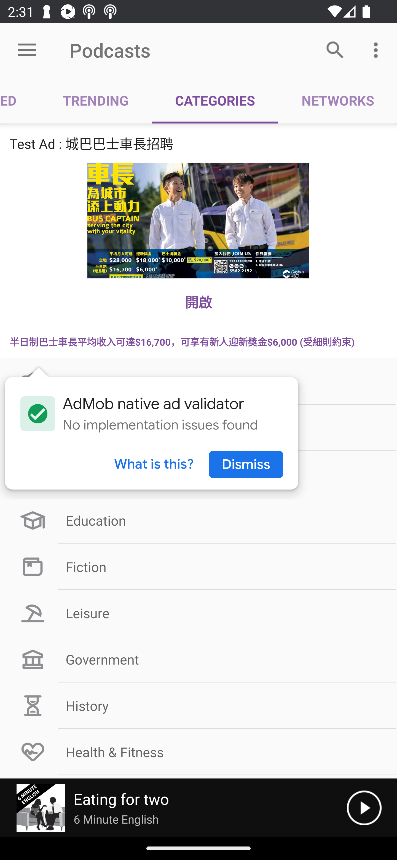 This screenshot has width=397, height=860. Describe the element at coordinates (96, 100) in the screenshot. I see `TRENDING` at that location.